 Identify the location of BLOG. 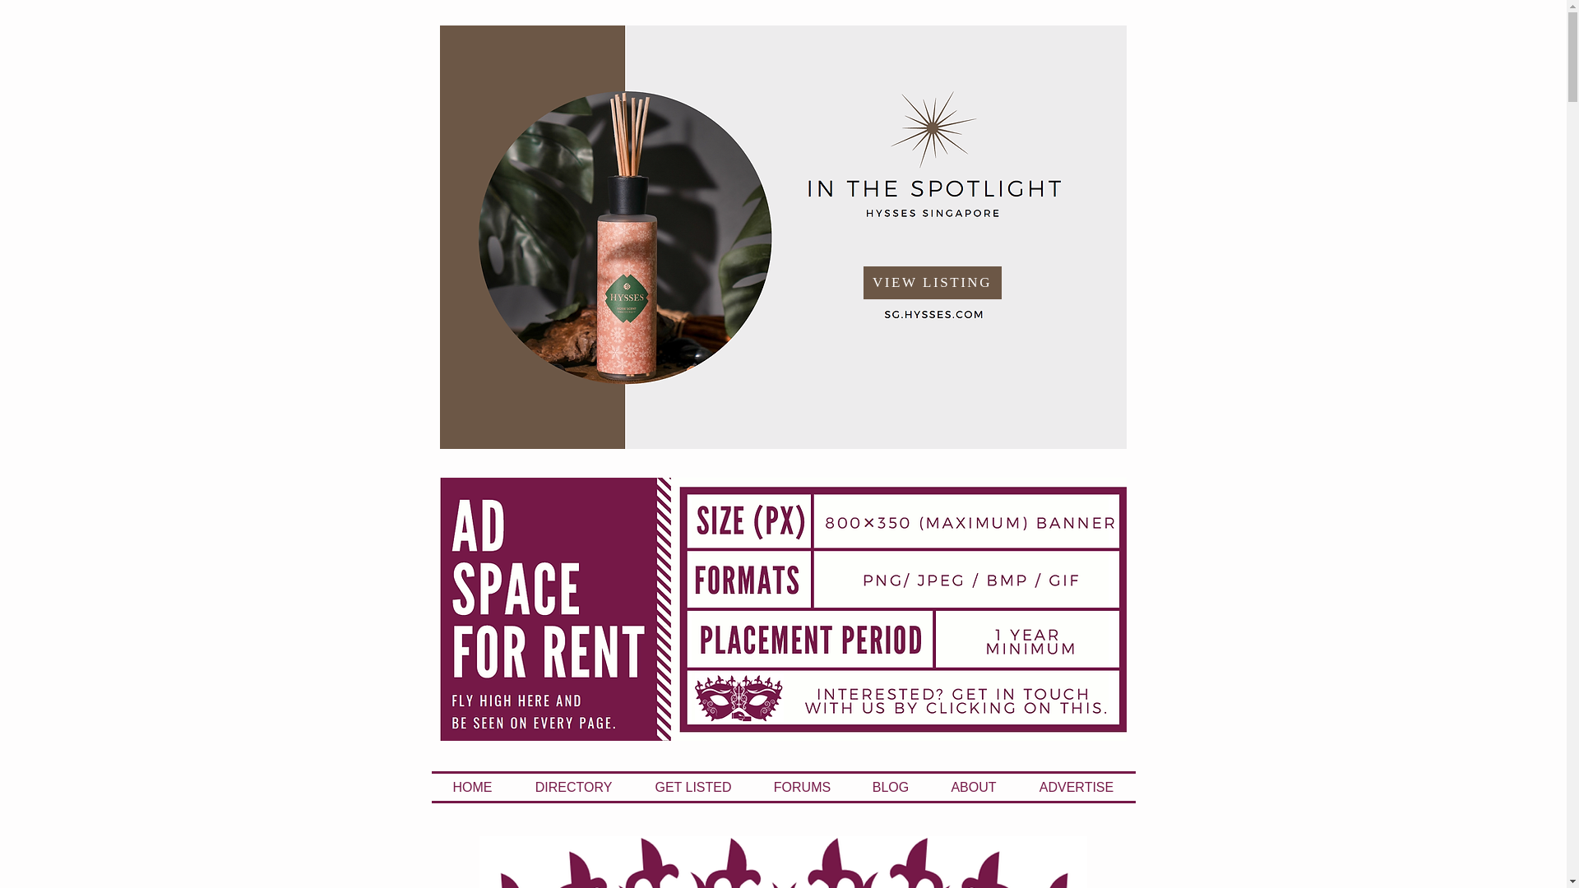
(891, 787).